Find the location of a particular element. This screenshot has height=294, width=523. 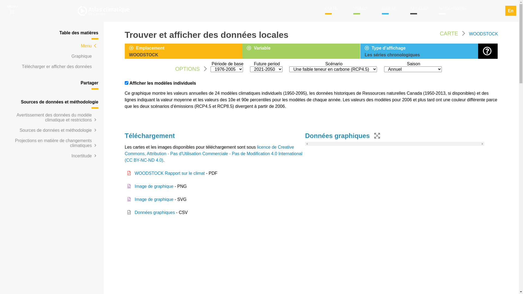

AUTOCHTONES is located at coordinates (453, 8).